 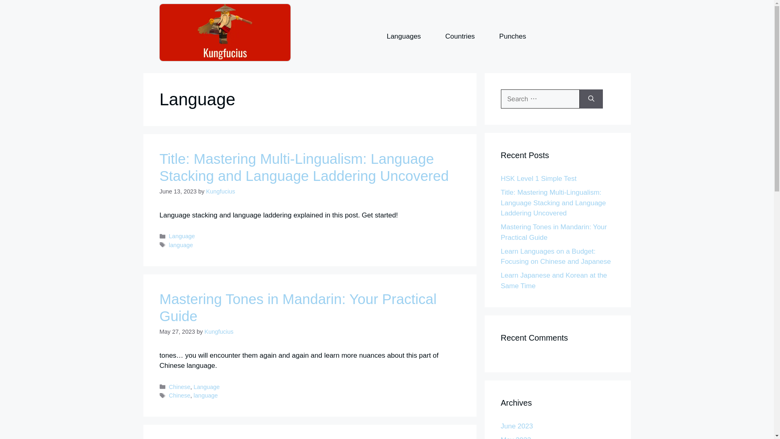 What do you see at coordinates (219, 332) in the screenshot?
I see `Kungfucius` at bounding box center [219, 332].